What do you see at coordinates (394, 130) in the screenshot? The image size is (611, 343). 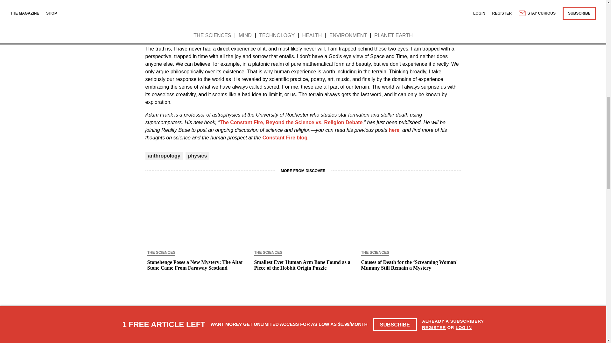 I see `here` at bounding box center [394, 130].